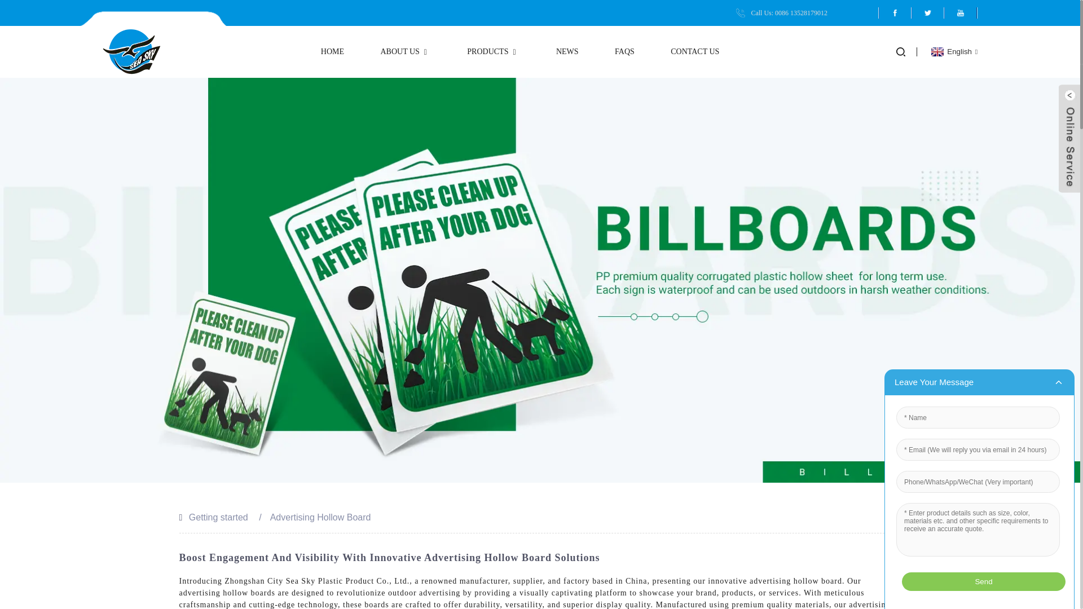 This screenshot has height=609, width=1083. What do you see at coordinates (953, 52) in the screenshot?
I see `English` at bounding box center [953, 52].